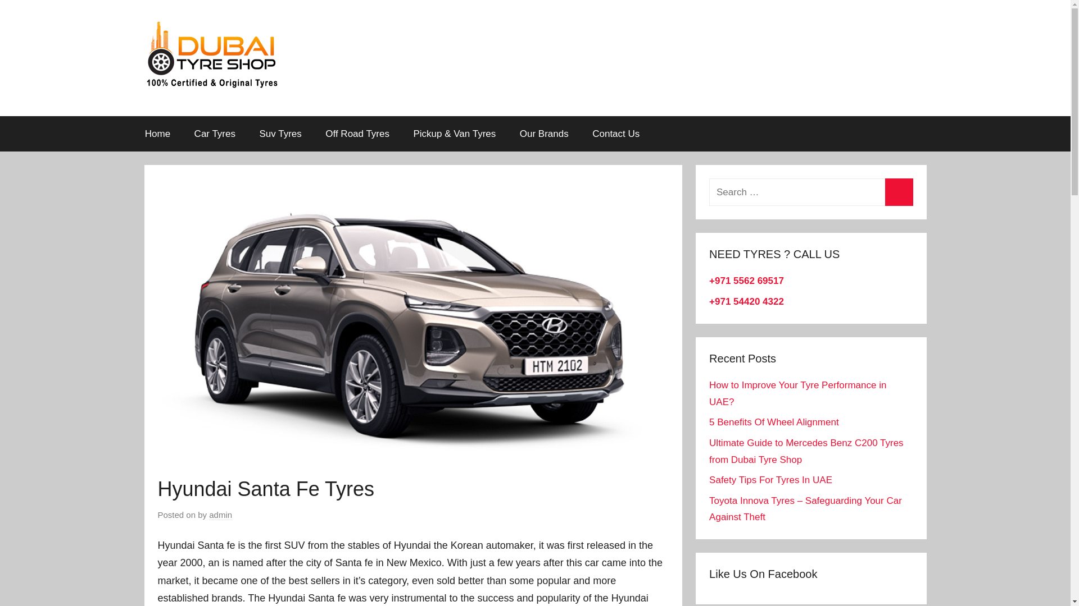 Image resolution: width=1079 pixels, height=606 pixels. I want to click on admin, so click(220, 515).